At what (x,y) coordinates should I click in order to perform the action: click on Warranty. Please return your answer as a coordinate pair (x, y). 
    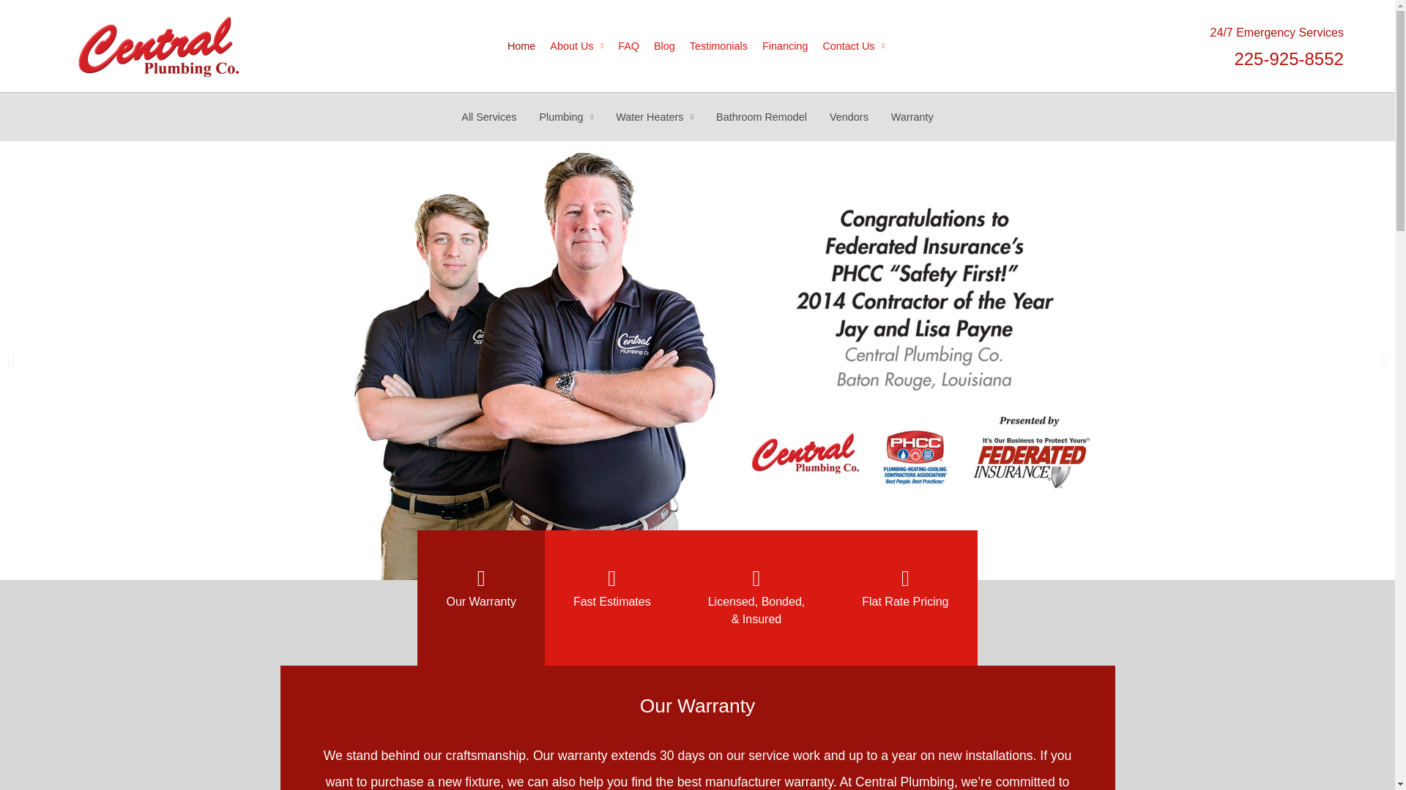
    Looking at the image, I should click on (912, 117).